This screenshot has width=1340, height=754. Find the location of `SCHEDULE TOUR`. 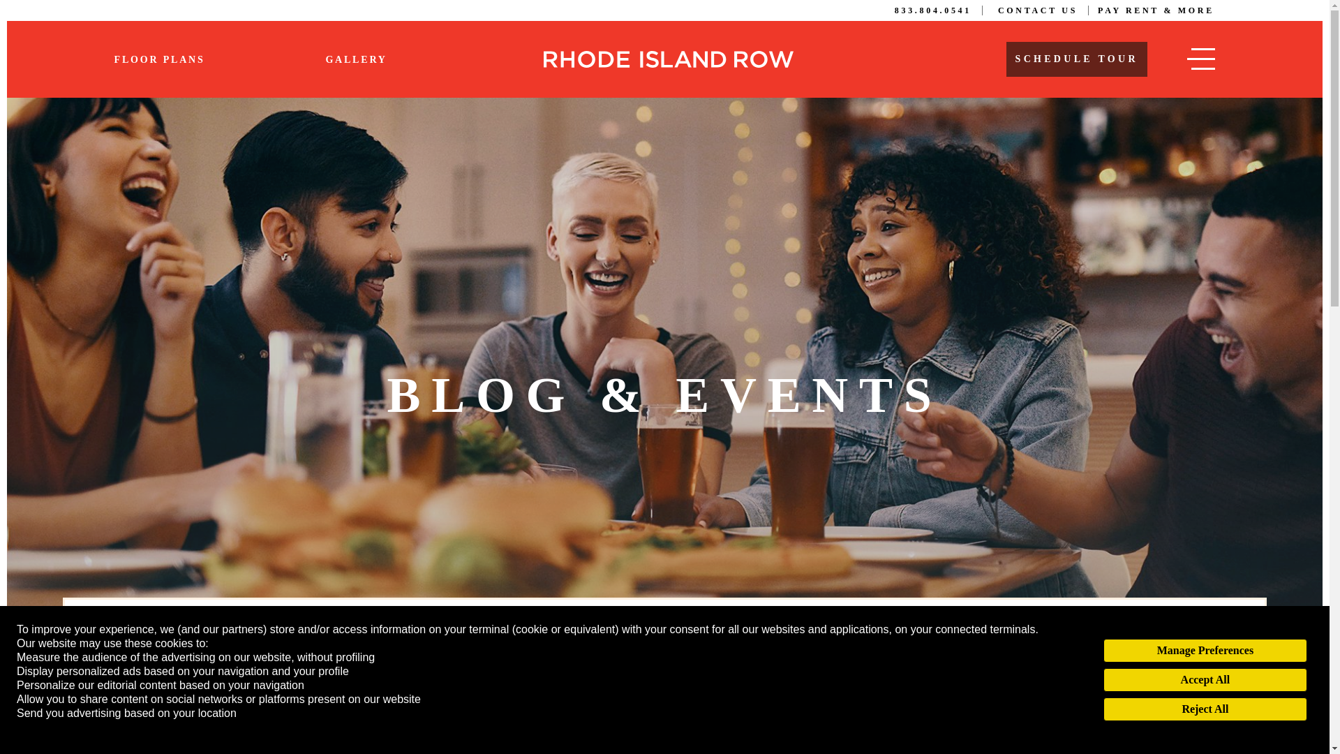

SCHEDULE TOUR is located at coordinates (1076, 59).